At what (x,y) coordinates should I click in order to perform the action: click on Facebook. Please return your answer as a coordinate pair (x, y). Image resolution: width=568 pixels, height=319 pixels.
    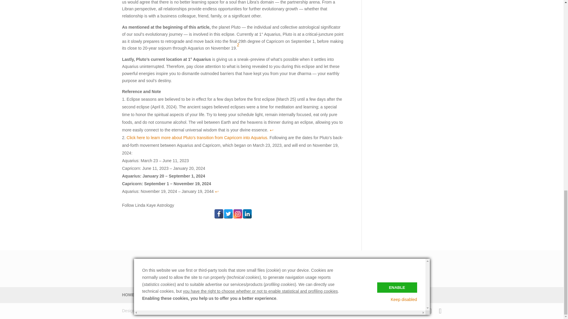
    Looking at the image, I should click on (219, 214).